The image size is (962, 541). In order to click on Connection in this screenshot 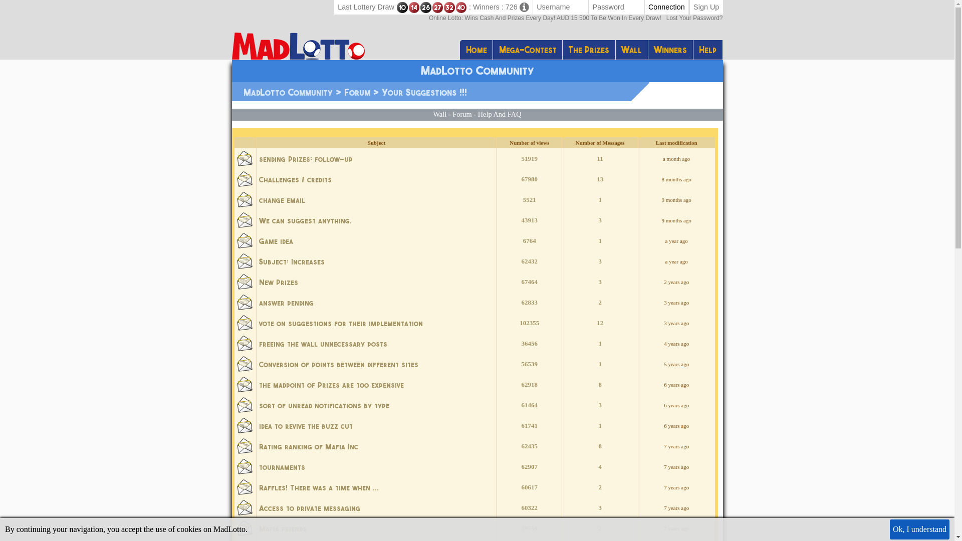, I will do `click(666, 7)`.